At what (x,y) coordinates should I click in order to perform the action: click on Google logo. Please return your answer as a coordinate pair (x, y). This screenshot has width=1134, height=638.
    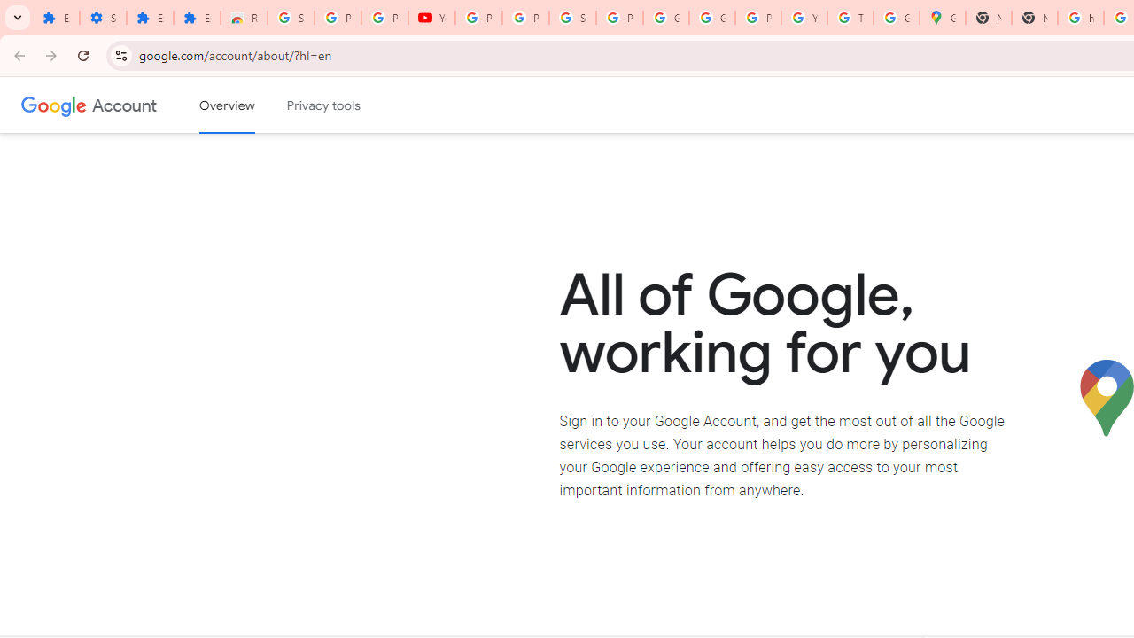
    Looking at the image, I should click on (54, 105).